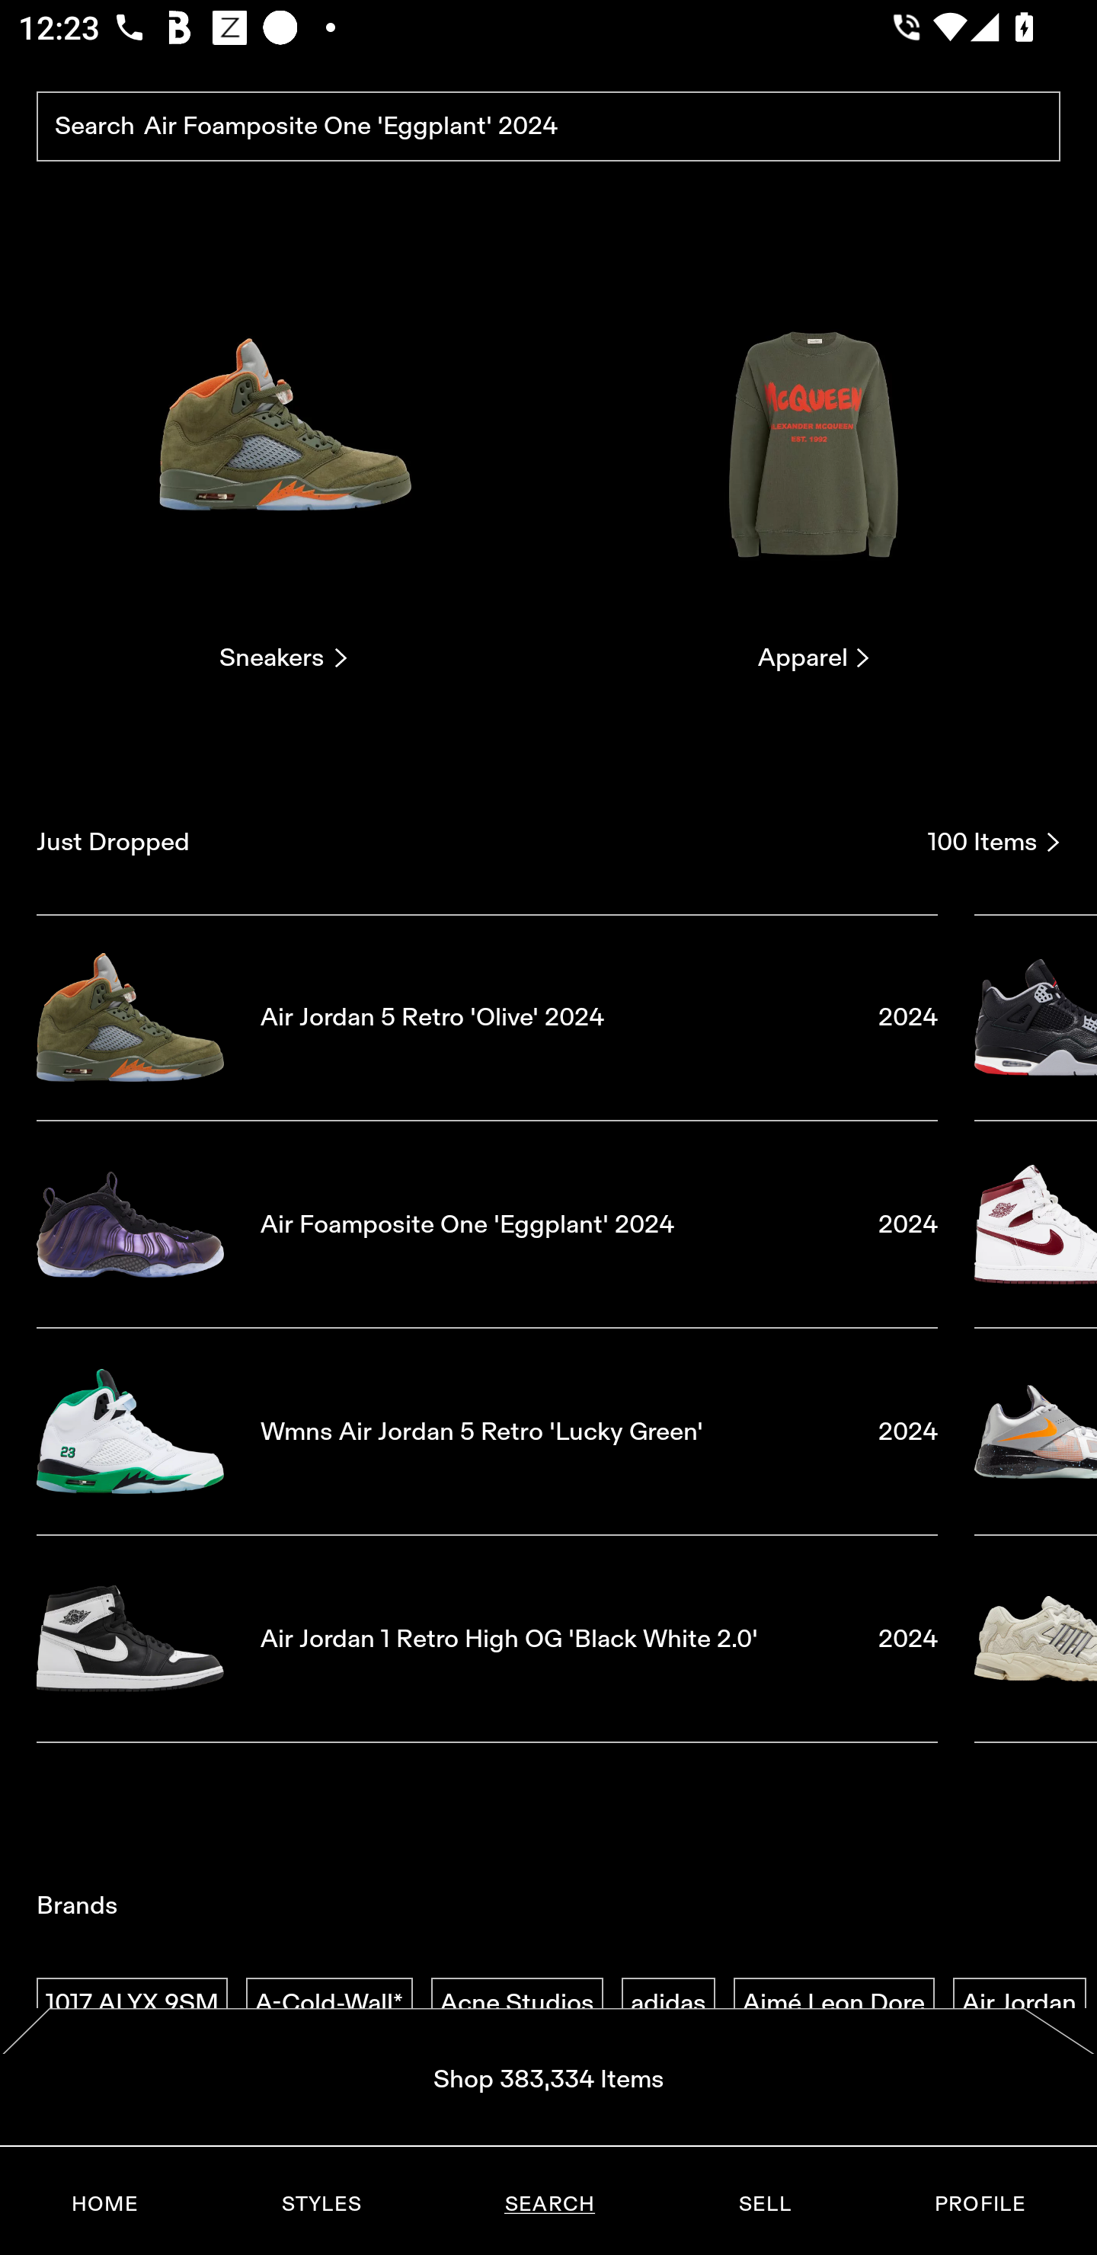 This screenshot has width=1097, height=2255. What do you see at coordinates (517, 2004) in the screenshot?
I see `Acne Studios` at bounding box center [517, 2004].